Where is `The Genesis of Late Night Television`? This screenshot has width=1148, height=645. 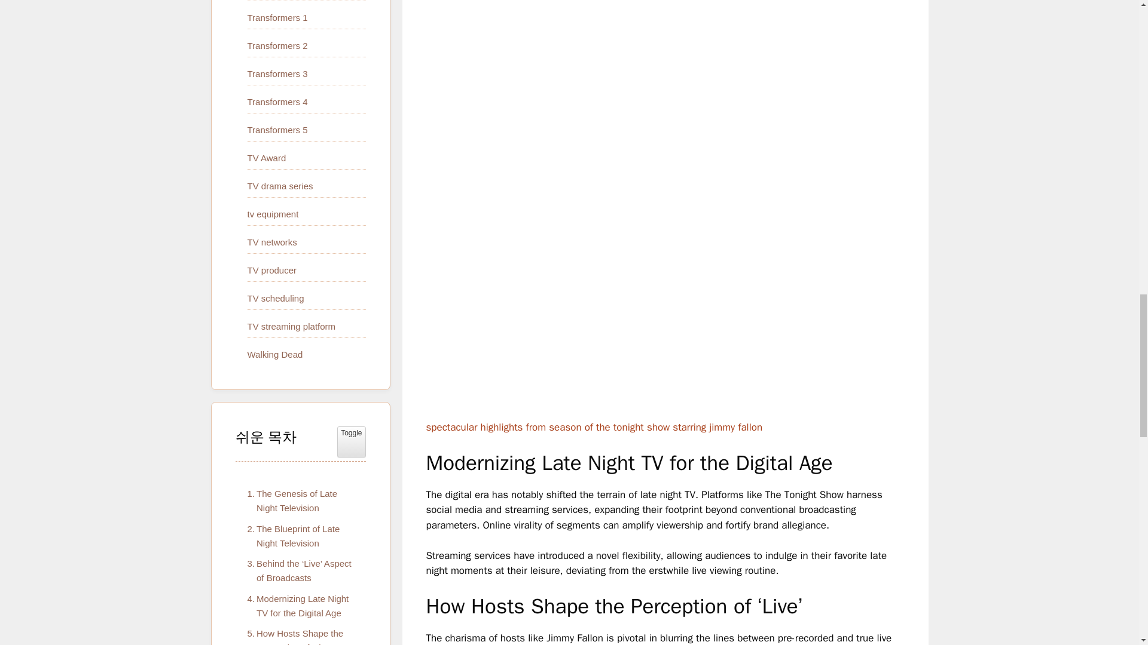
The Genesis of Late Night Television is located at coordinates (300, 500).